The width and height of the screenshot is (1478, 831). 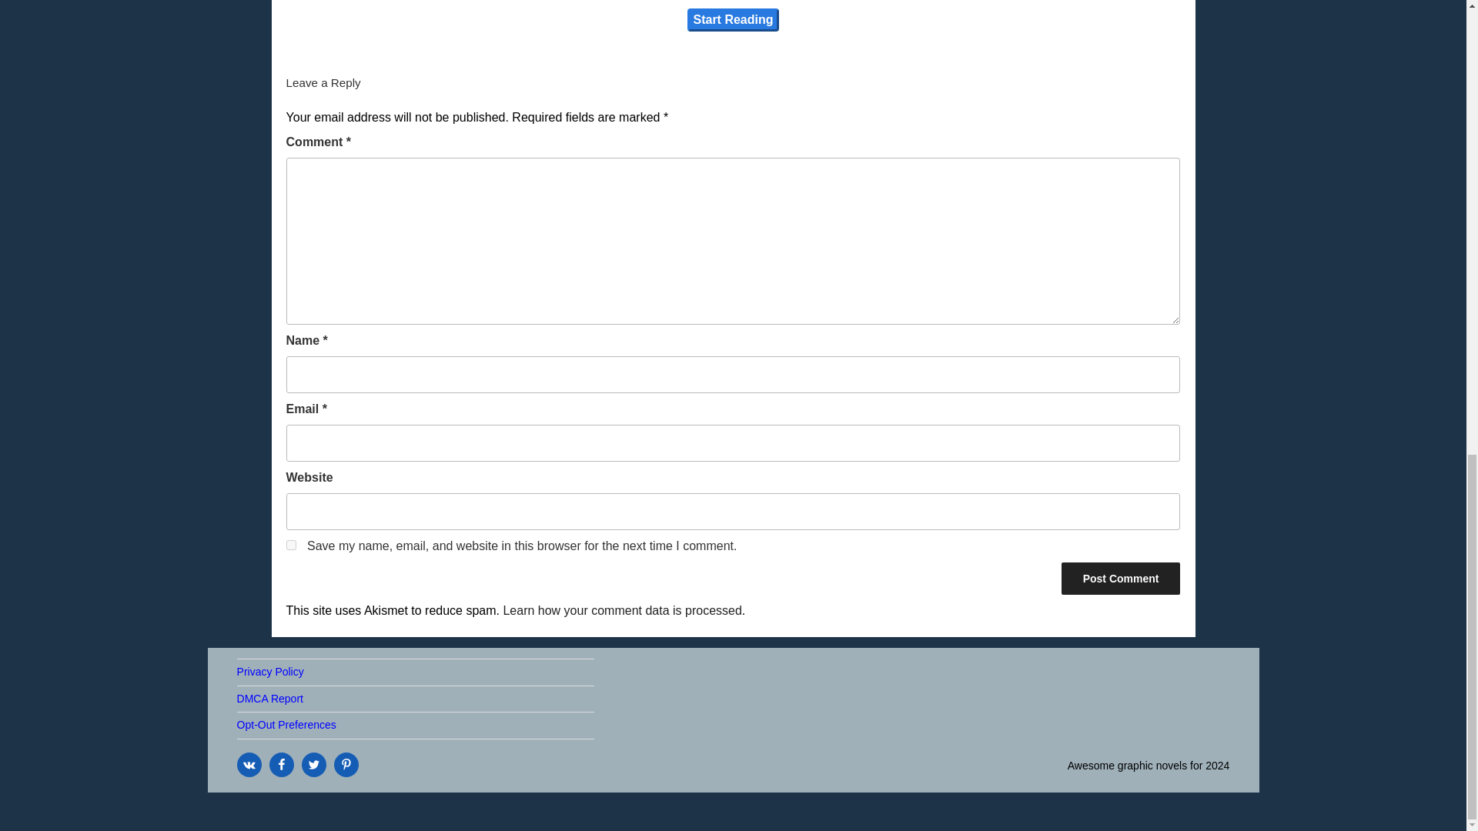 What do you see at coordinates (314, 765) in the screenshot?
I see `Twitter` at bounding box center [314, 765].